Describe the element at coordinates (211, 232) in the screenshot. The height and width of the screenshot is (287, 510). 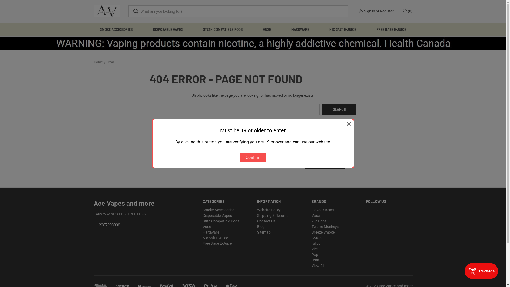
I see `Hardware` at that location.